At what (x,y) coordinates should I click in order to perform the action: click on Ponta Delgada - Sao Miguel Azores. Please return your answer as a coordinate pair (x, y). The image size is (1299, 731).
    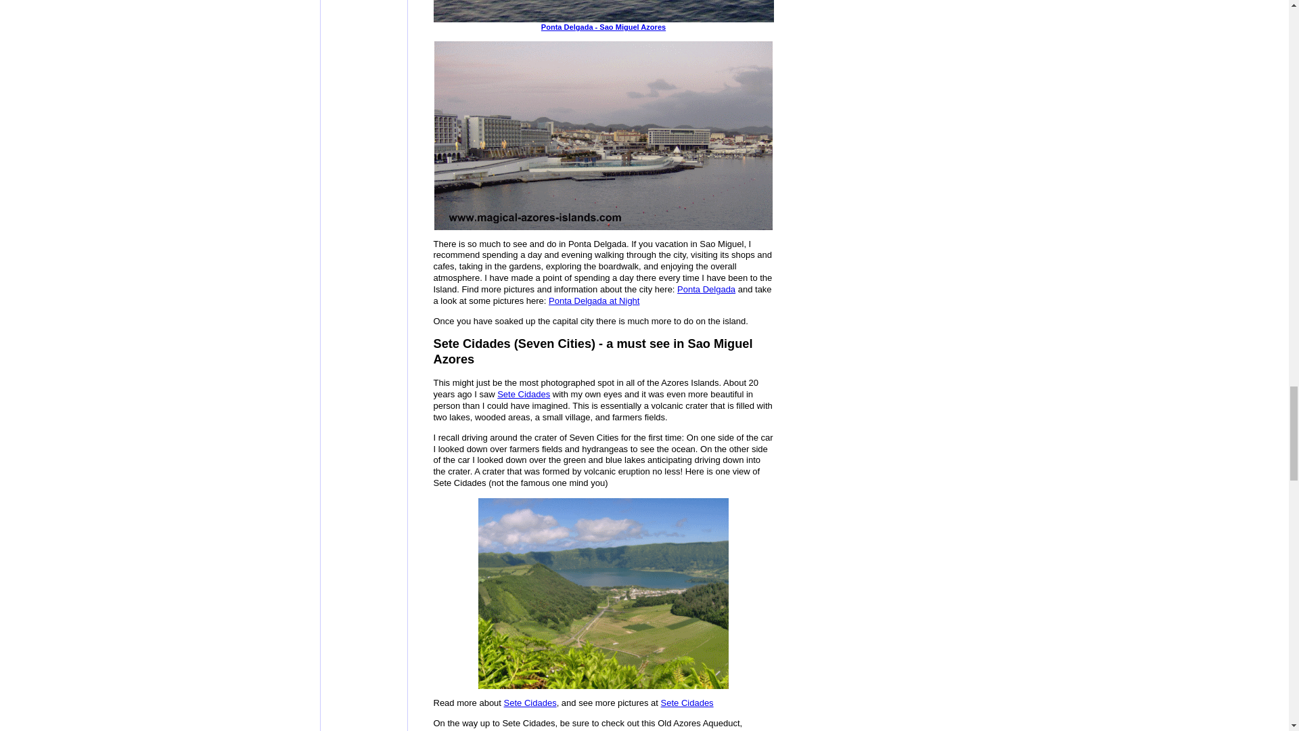
    Looking at the image, I should click on (771, 23).